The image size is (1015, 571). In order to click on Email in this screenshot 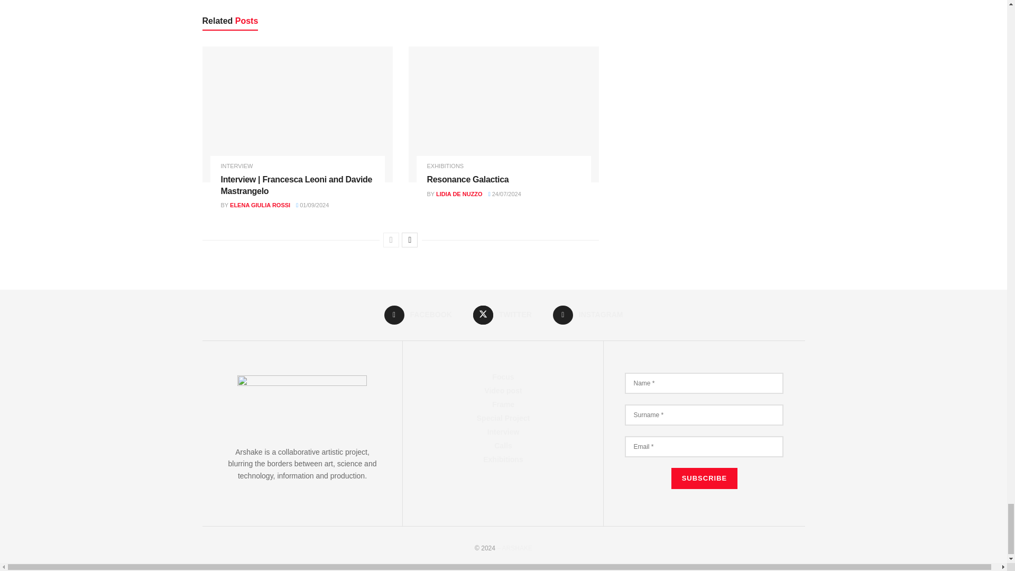, I will do `click(704, 447)`.